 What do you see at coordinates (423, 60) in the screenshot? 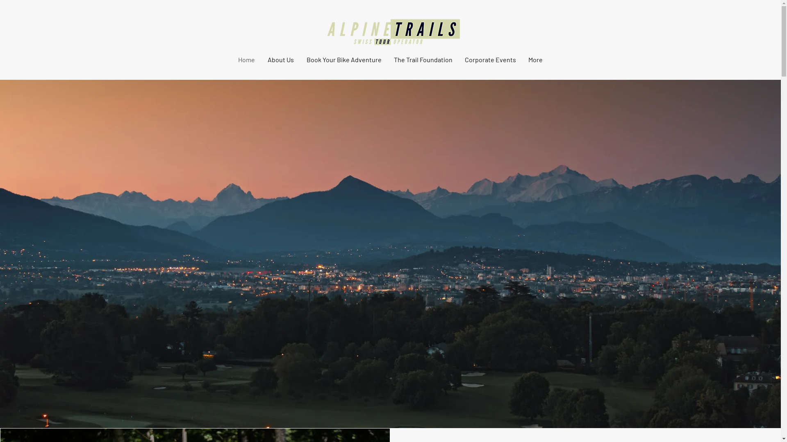
I see `The Trail Foundation` at bounding box center [423, 60].